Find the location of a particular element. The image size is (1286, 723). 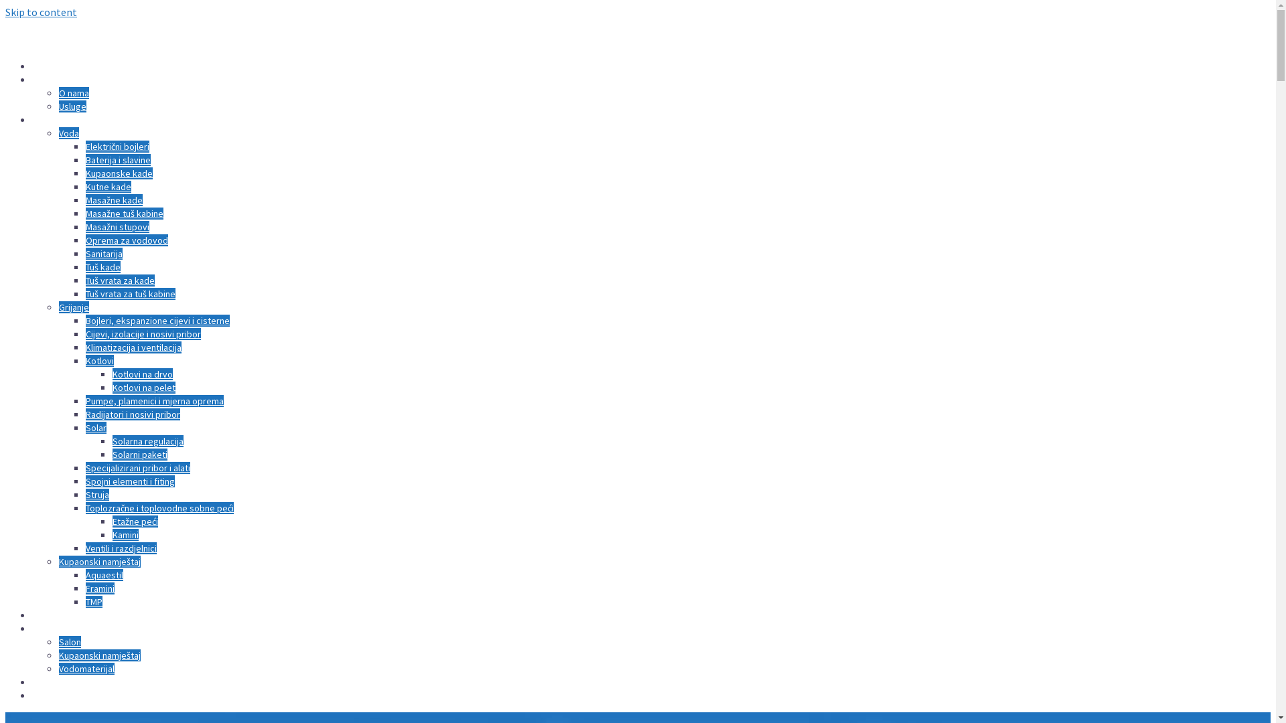

Kutne kade is located at coordinates (109, 187).